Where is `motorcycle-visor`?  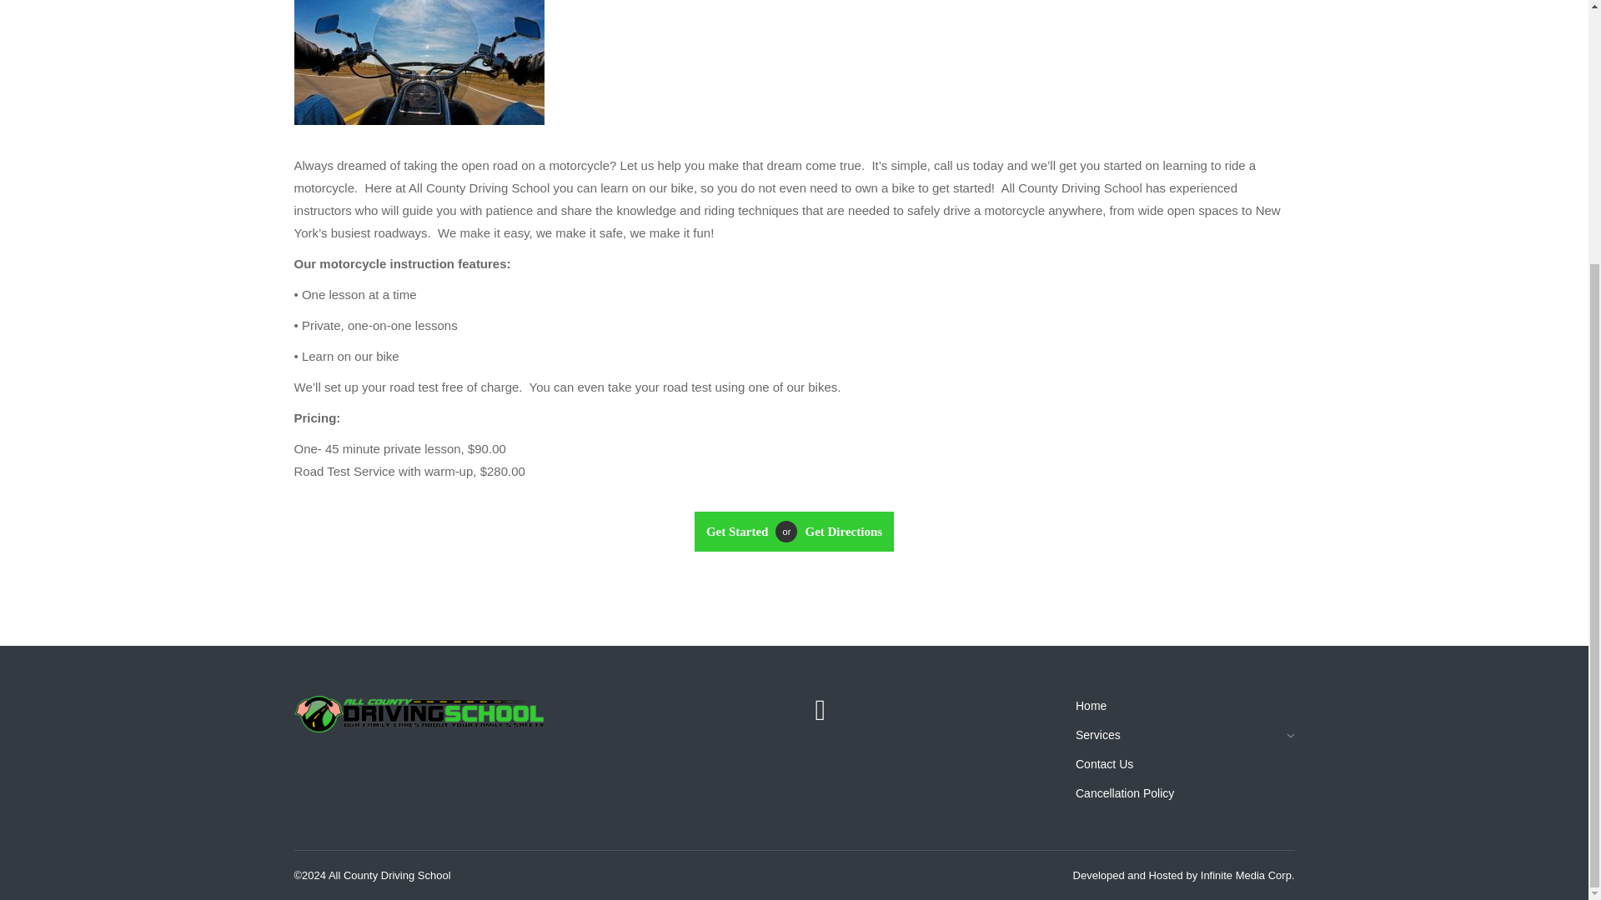
motorcycle-visor is located at coordinates (419, 62).